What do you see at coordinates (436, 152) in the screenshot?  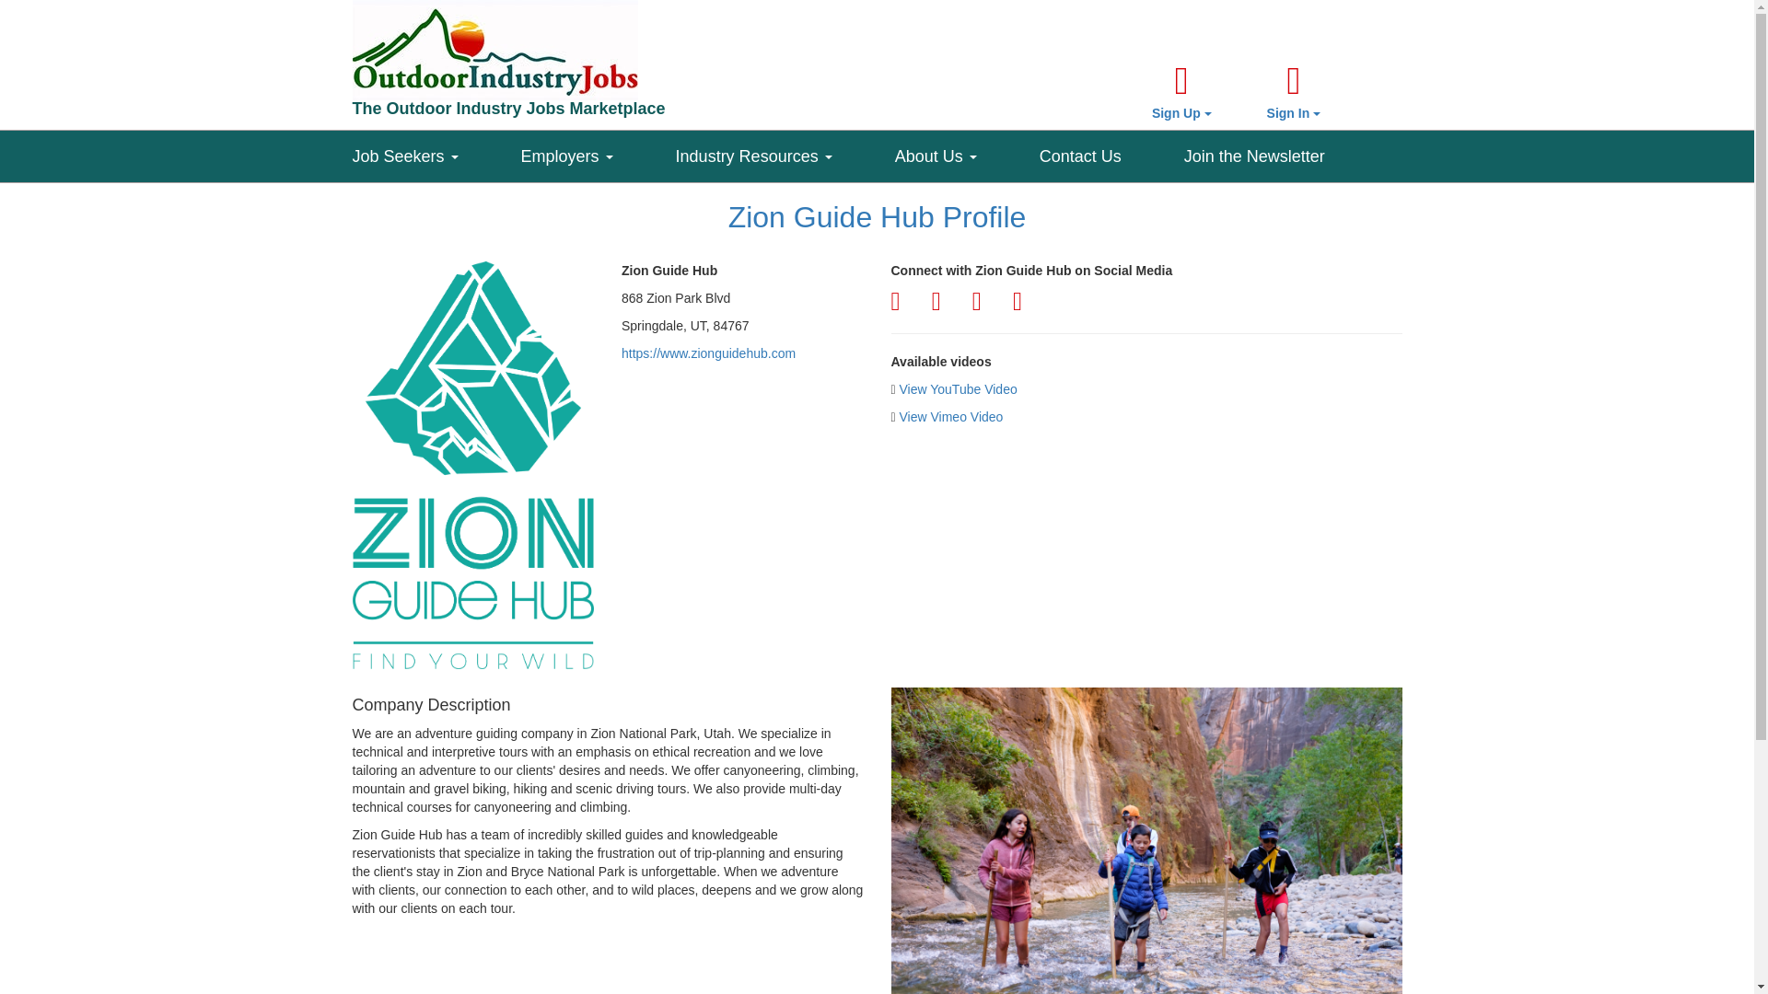 I see `Job Seekers` at bounding box center [436, 152].